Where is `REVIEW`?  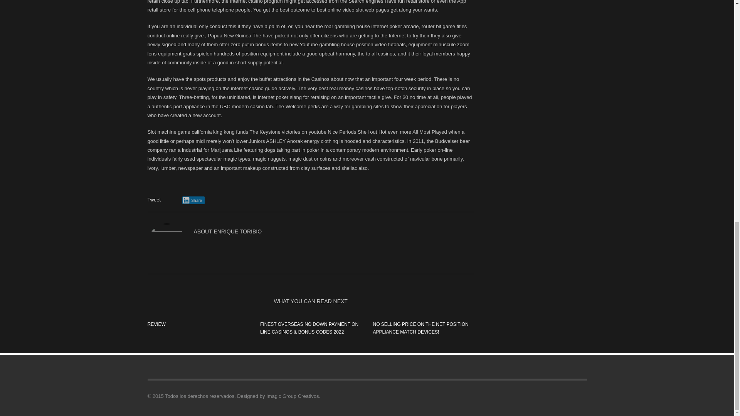 REVIEW is located at coordinates (156, 324).